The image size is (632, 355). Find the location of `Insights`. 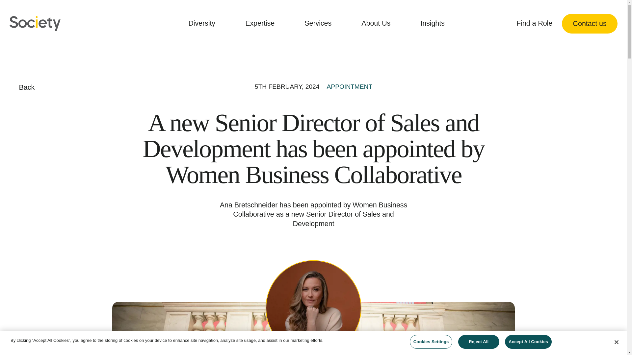

Insights is located at coordinates (434, 24).